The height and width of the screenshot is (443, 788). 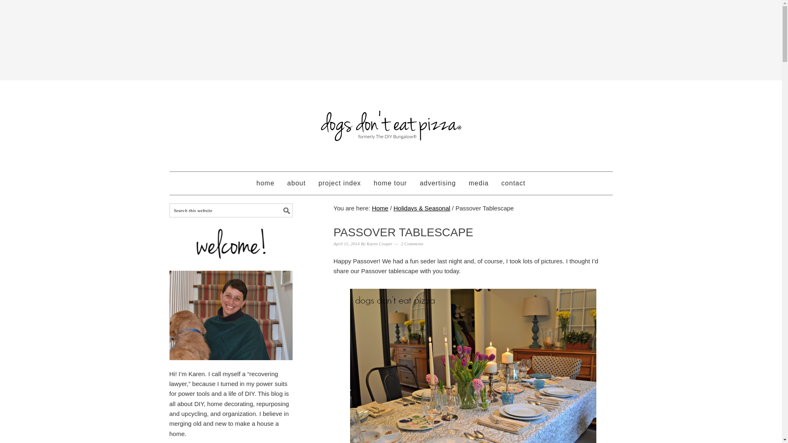 I want to click on advertising, so click(x=438, y=183).